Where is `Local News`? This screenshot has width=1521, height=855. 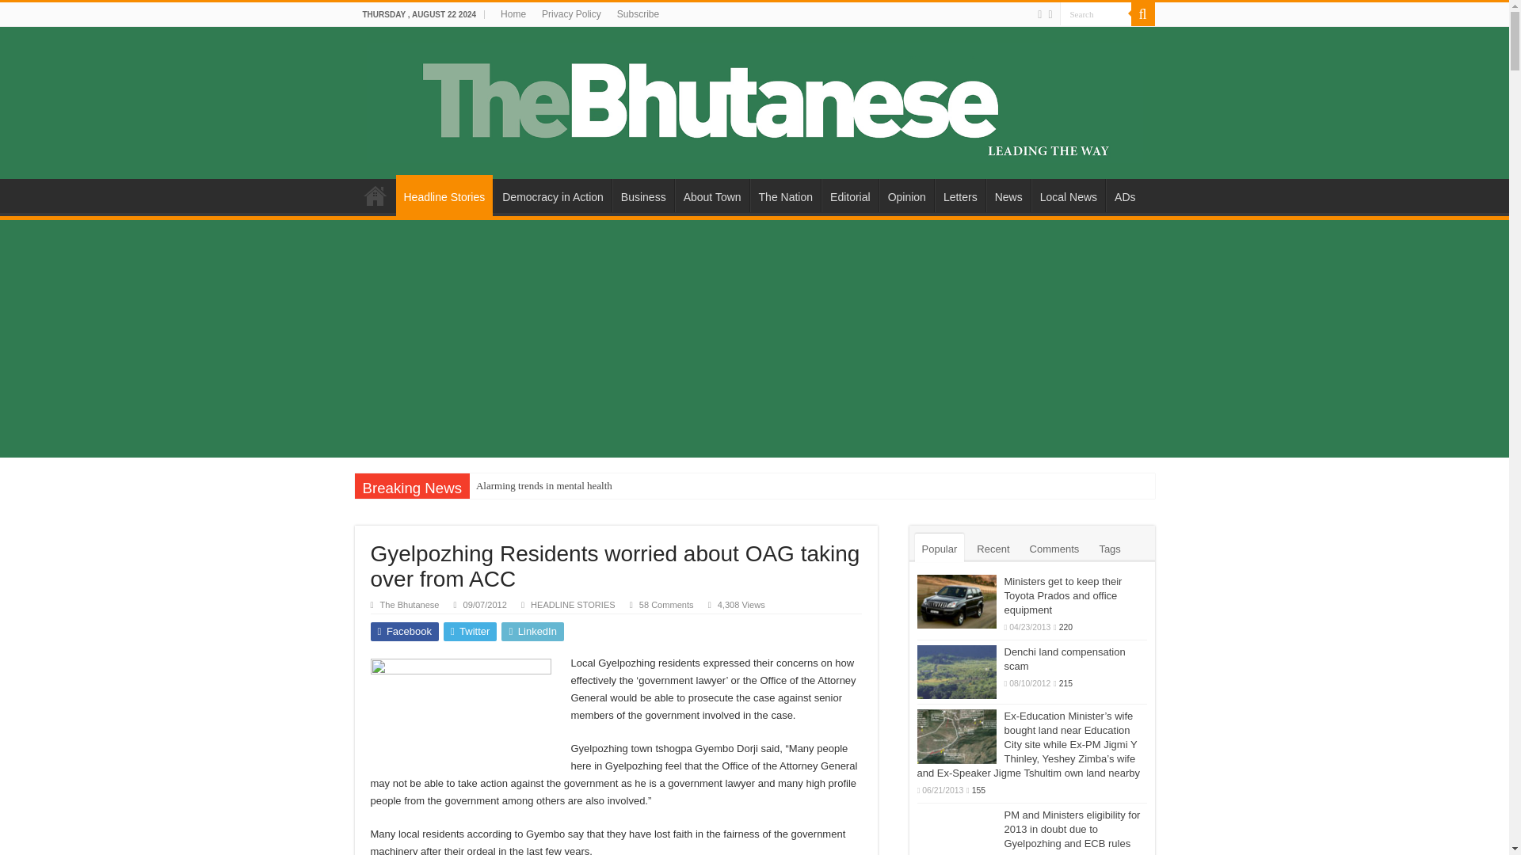 Local News is located at coordinates (1068, 195).